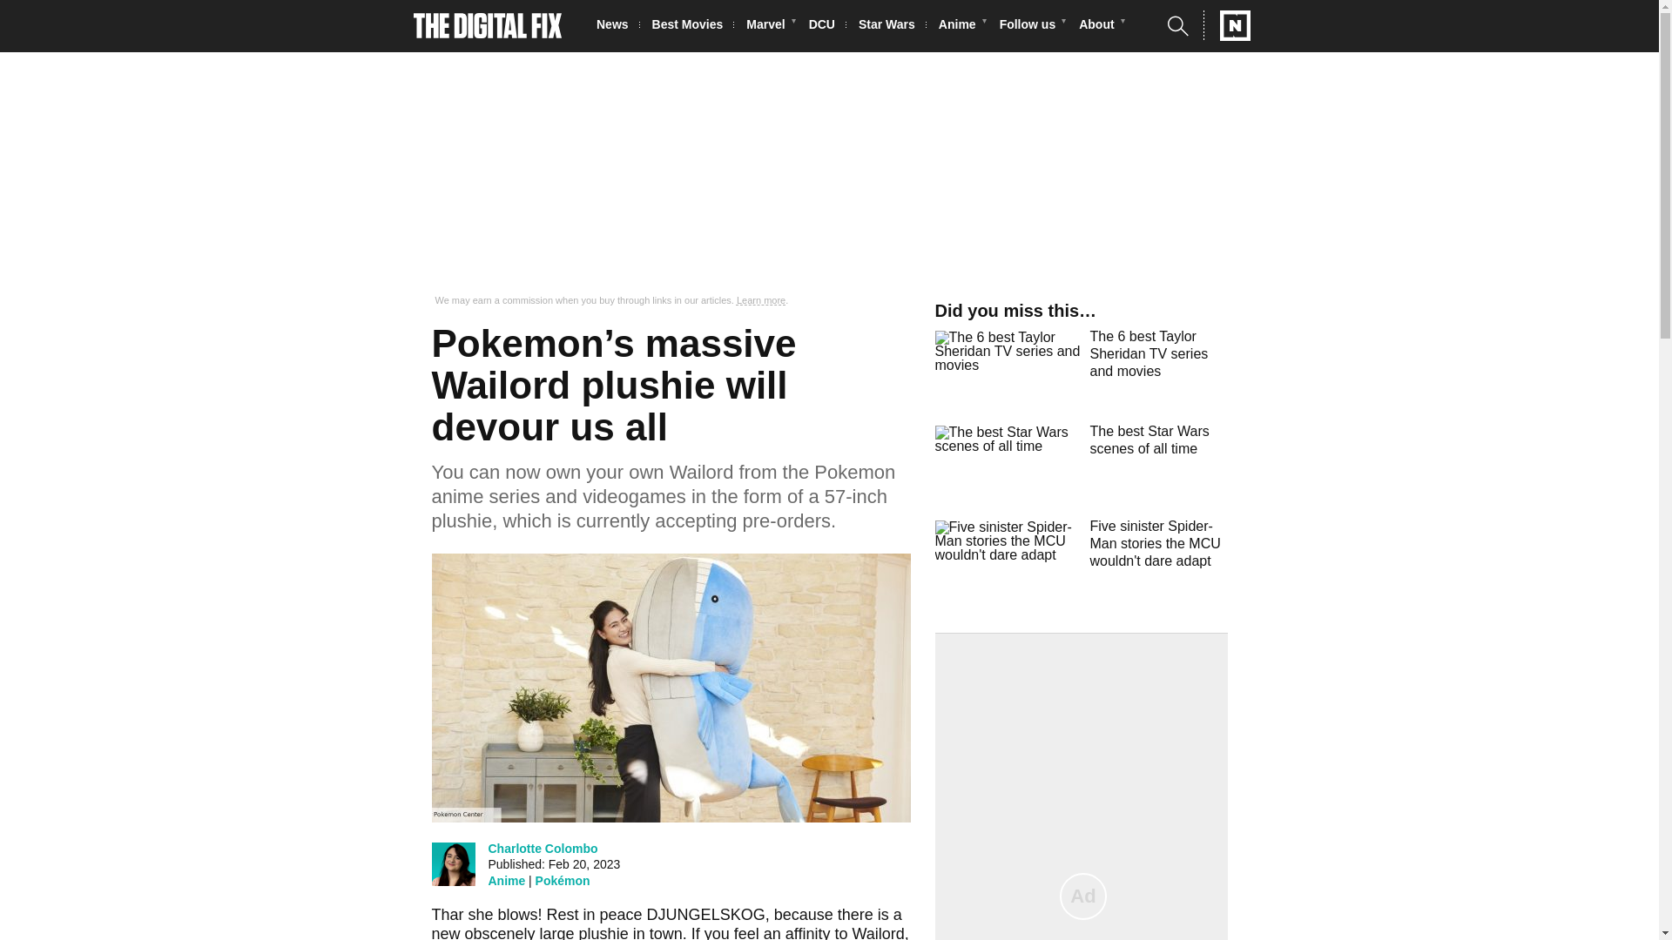  Describe the element at coordinates (961, 26) in the screenshot. I see `Anime News` at that location.